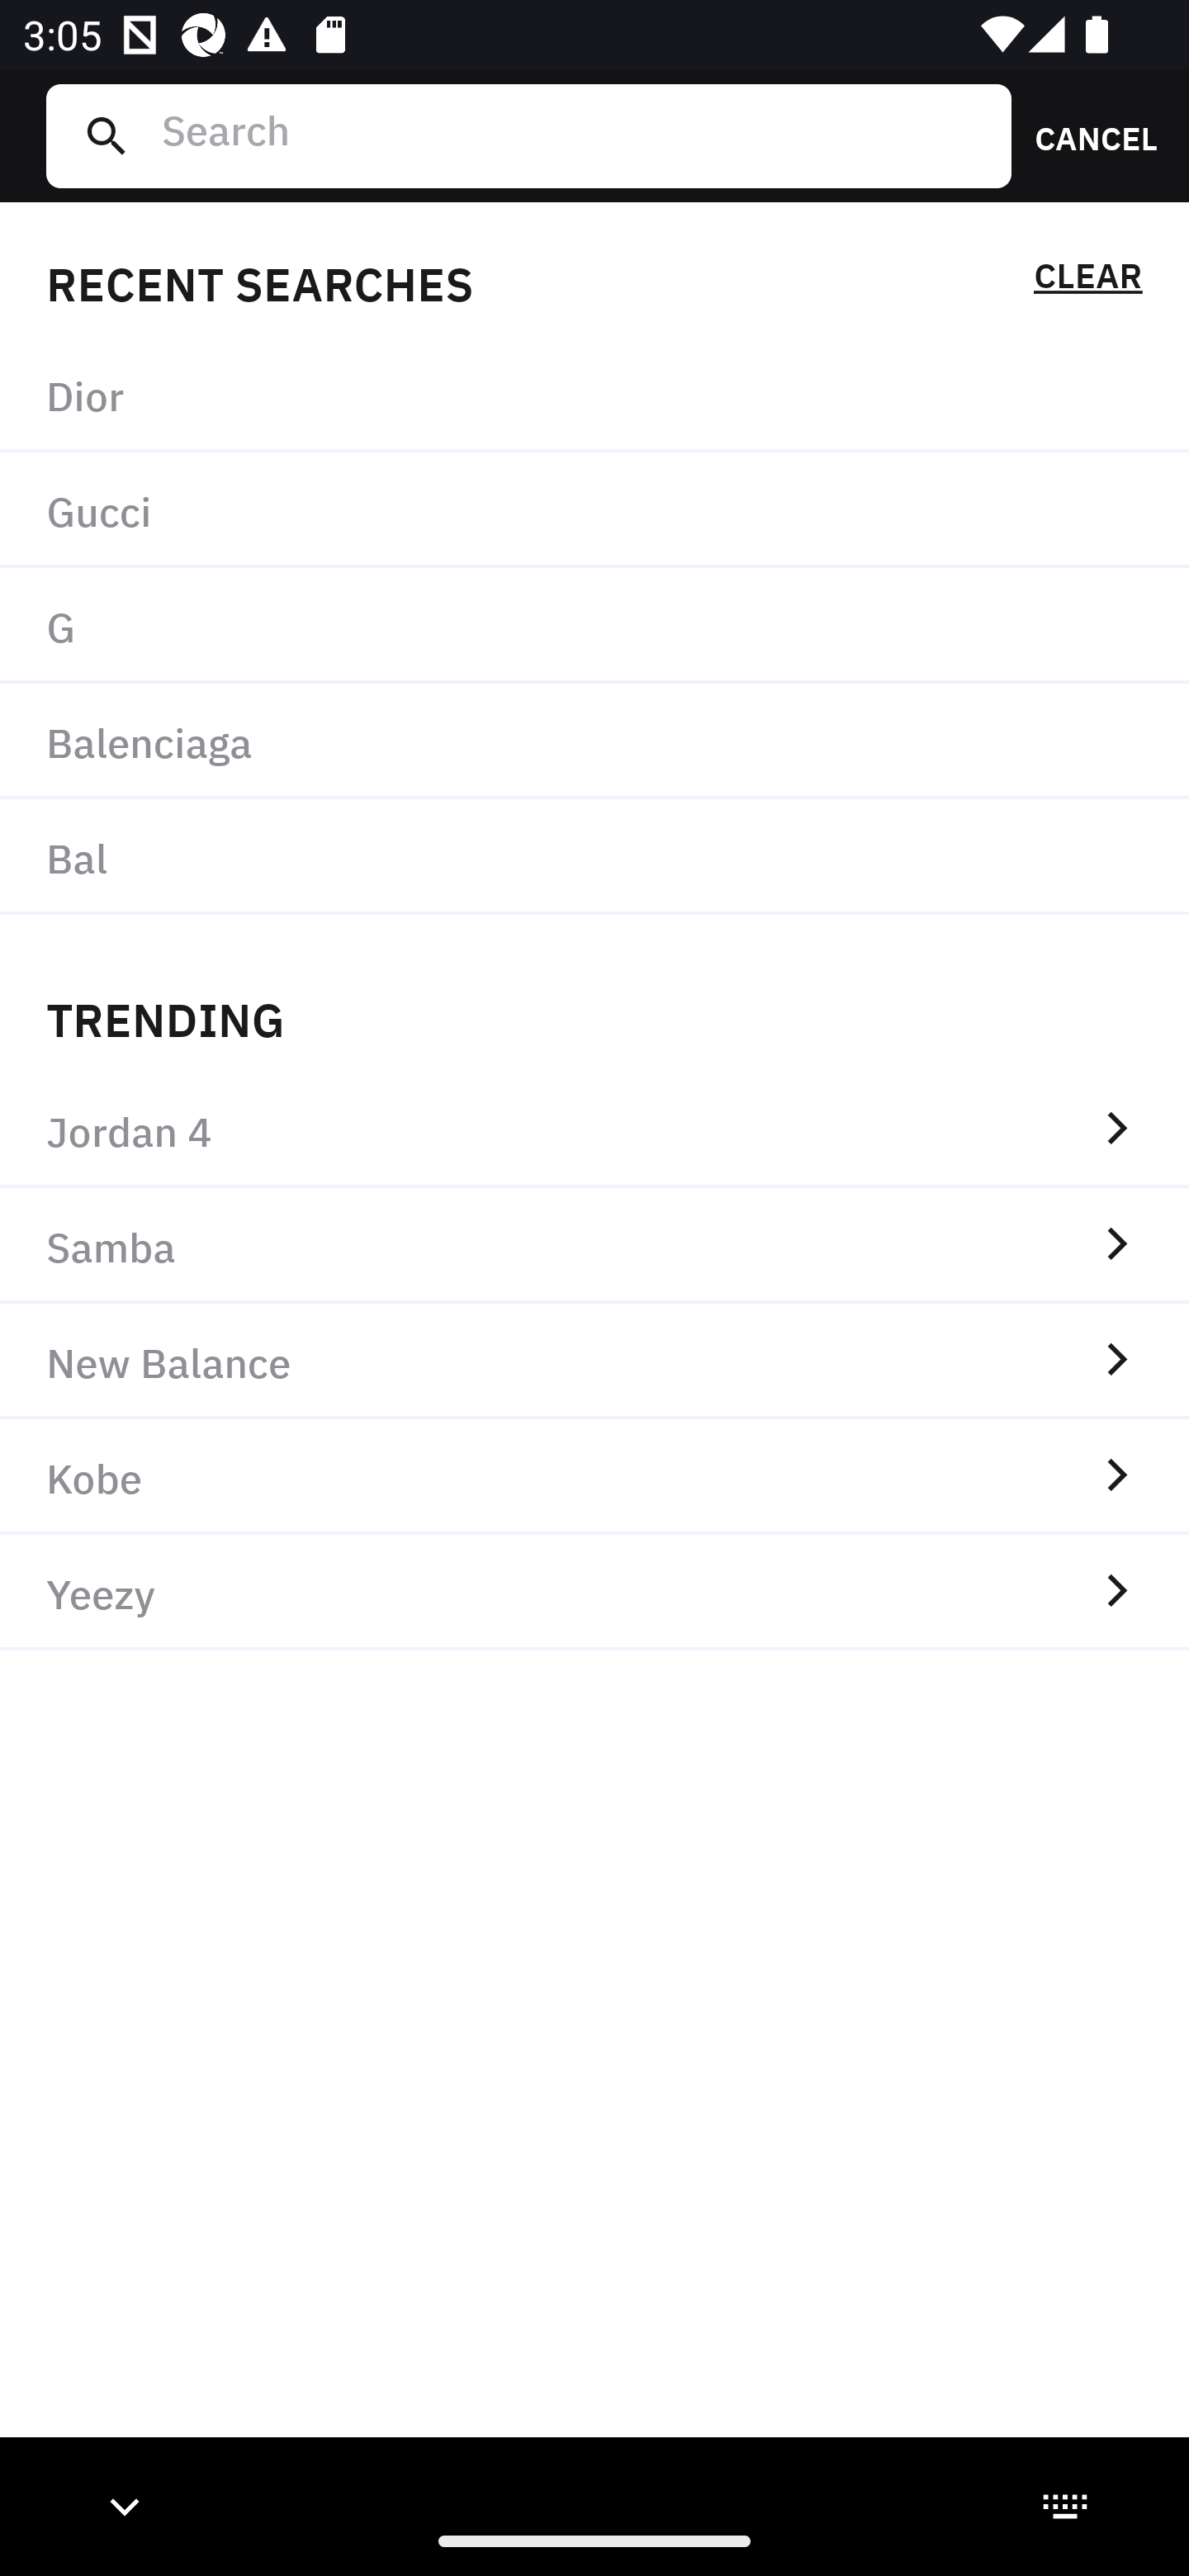 This screenshot has height=2576, width=1189. What do you see at coordinates (594, 740) in the screenshot?
I see `Balenciaga` at bounding box center [594, 740].